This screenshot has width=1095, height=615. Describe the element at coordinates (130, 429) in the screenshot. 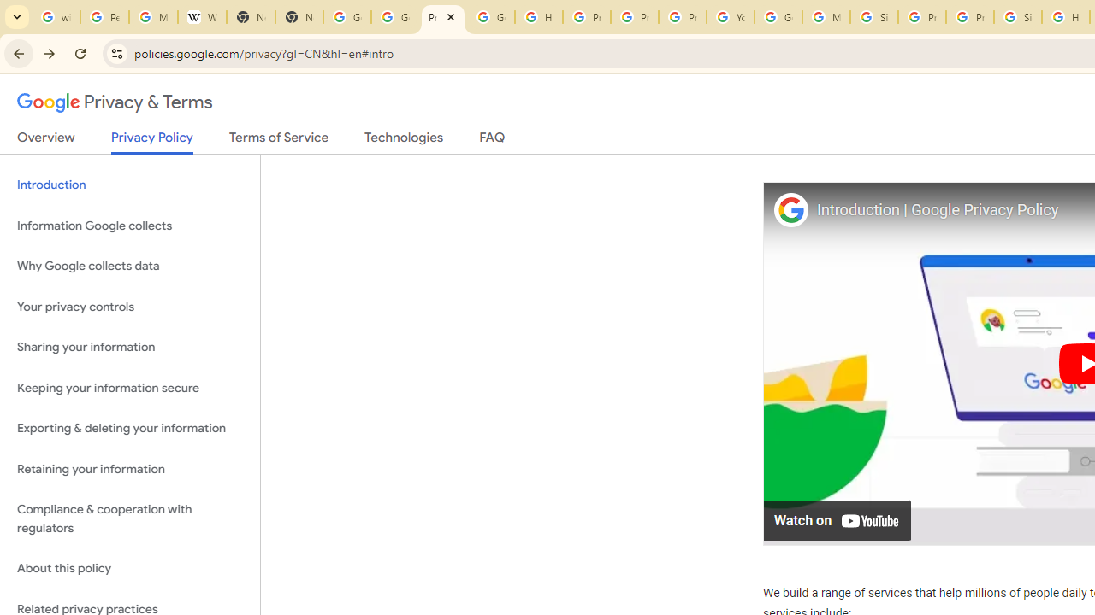

I see `Exporting & deleting your information` at that location.